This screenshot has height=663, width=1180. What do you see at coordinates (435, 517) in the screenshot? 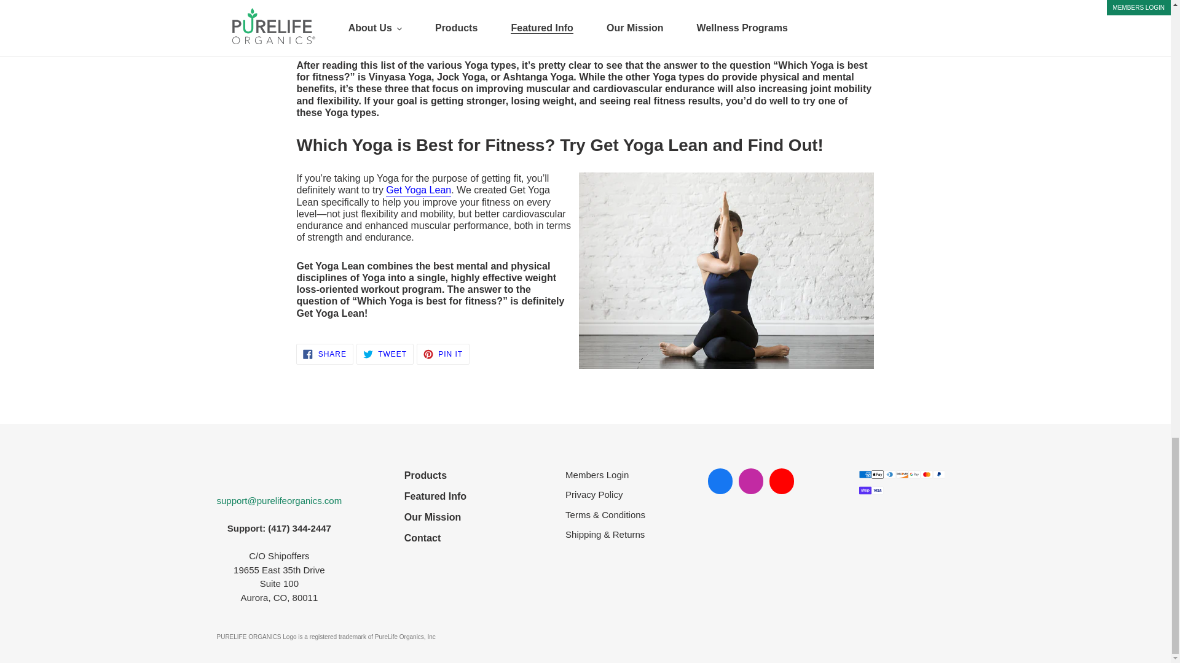
I see `Our Mission` at bounding box center [435, 517].